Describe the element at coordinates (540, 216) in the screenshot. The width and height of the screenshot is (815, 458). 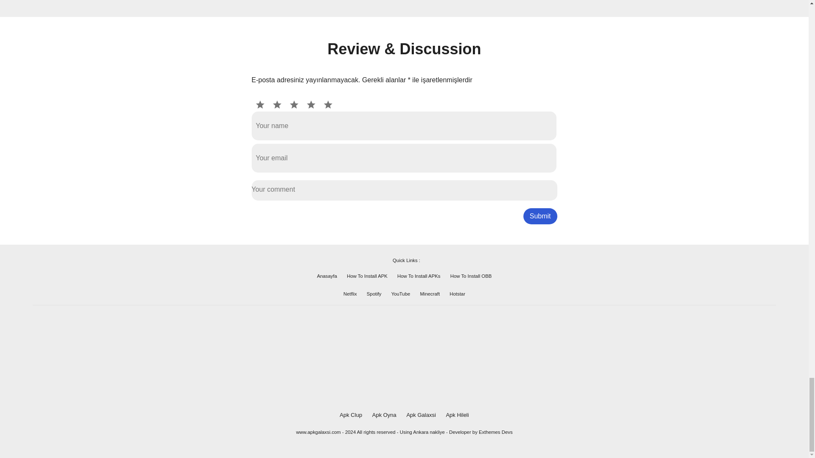
I see `Submit` at that location.